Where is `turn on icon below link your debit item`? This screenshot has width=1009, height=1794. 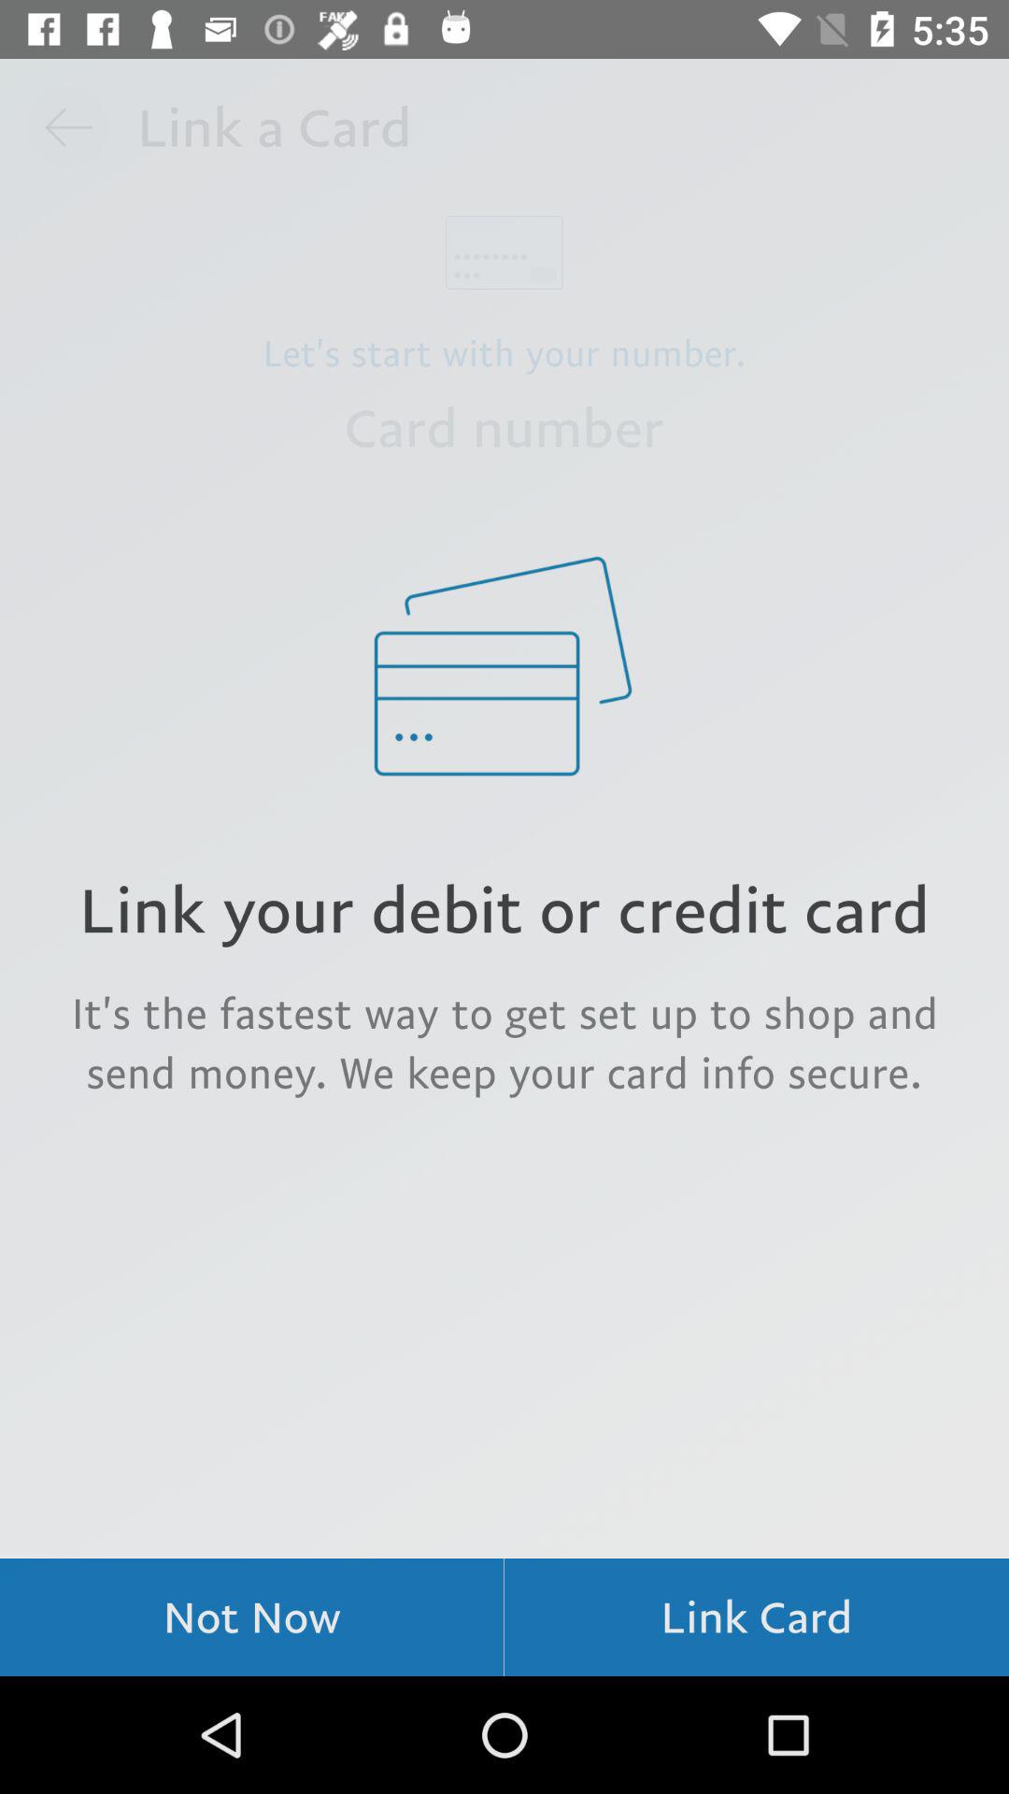
turn on icon below link your debit item is located at coordinates (504, 1043).